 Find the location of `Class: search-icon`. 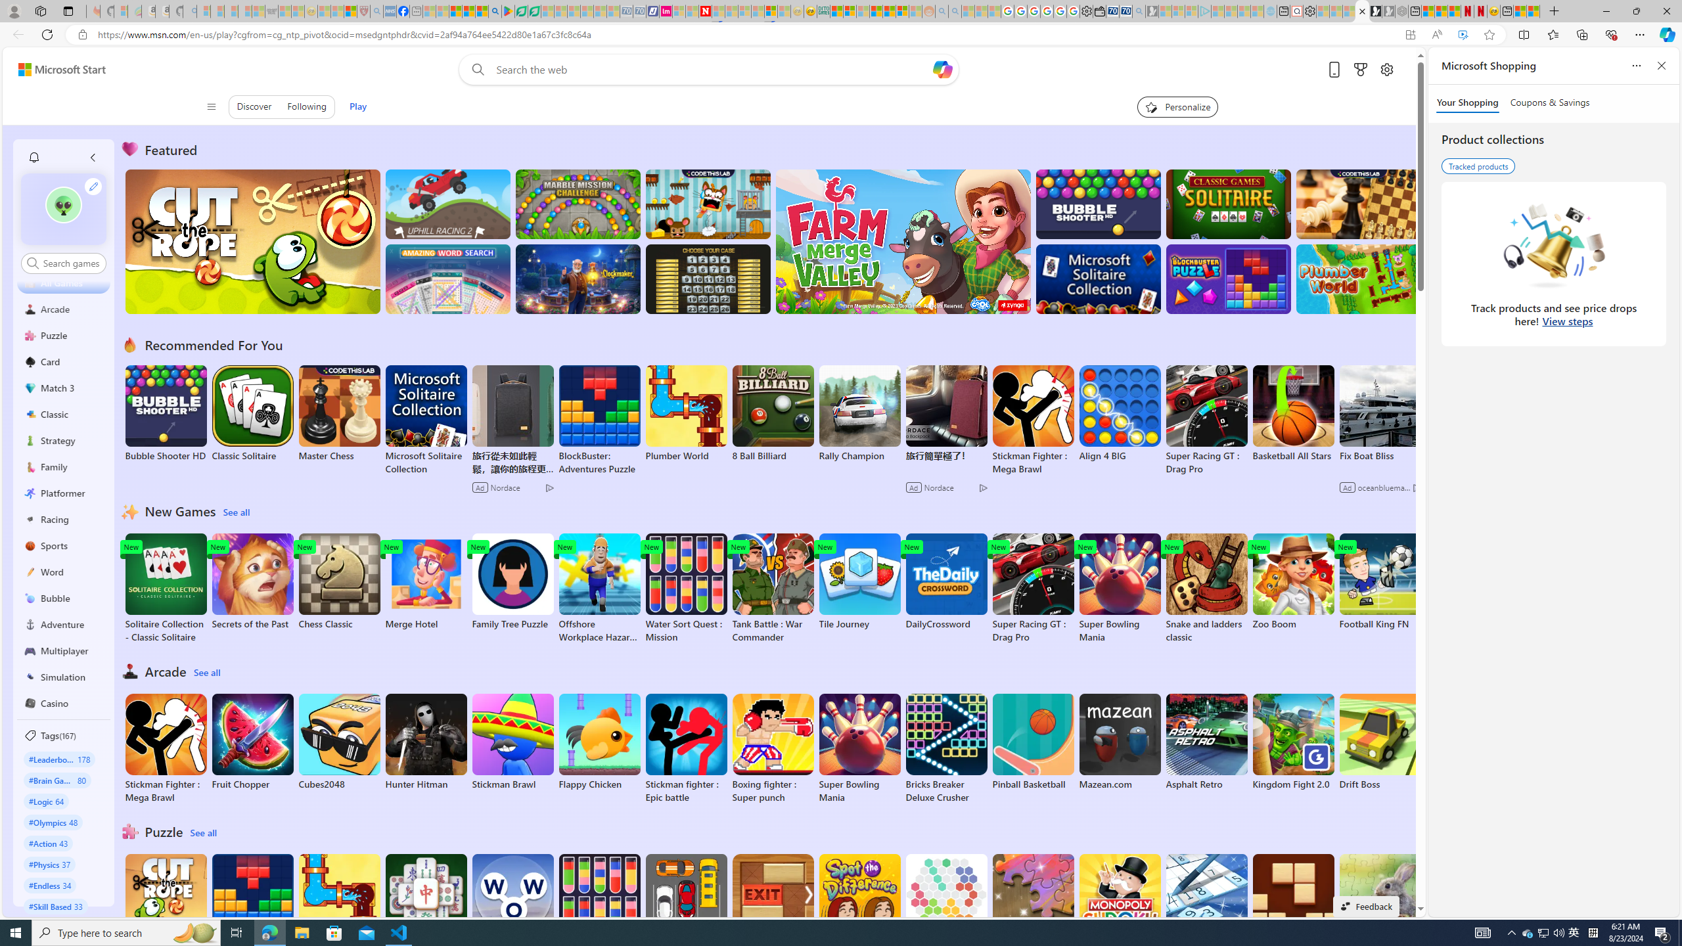

Class: search-icon is located at coordinates (32, 263).